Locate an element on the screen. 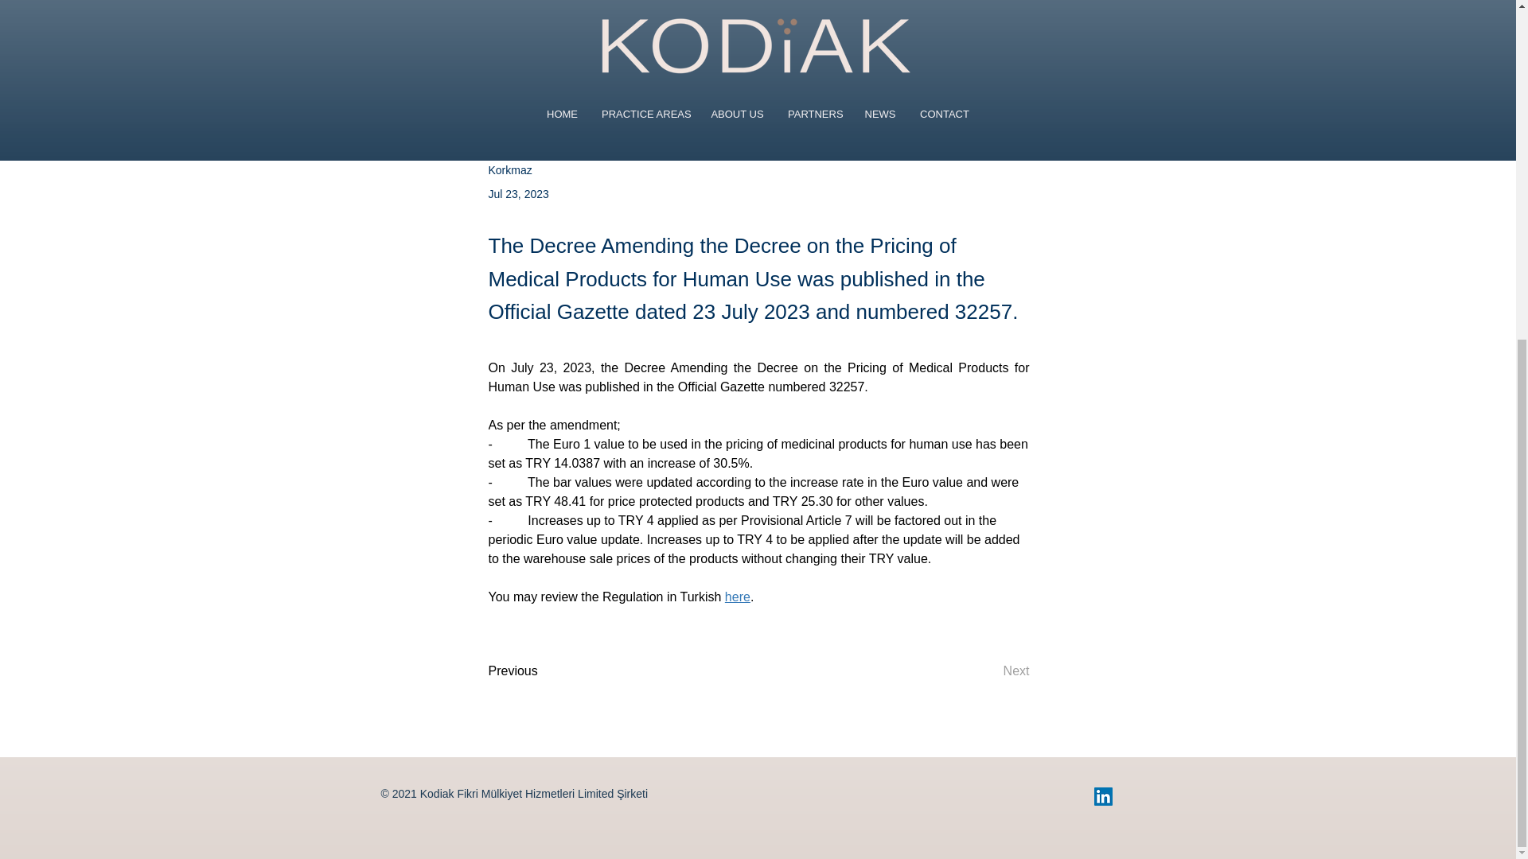  Next is located at coordinates (990, 671).